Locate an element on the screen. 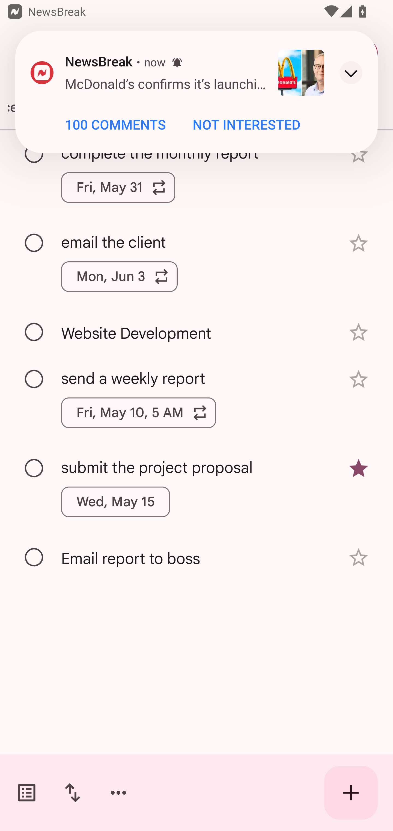 The height and width of the screenshot is (831, 393). Add star is located at coordinates (359, 243).